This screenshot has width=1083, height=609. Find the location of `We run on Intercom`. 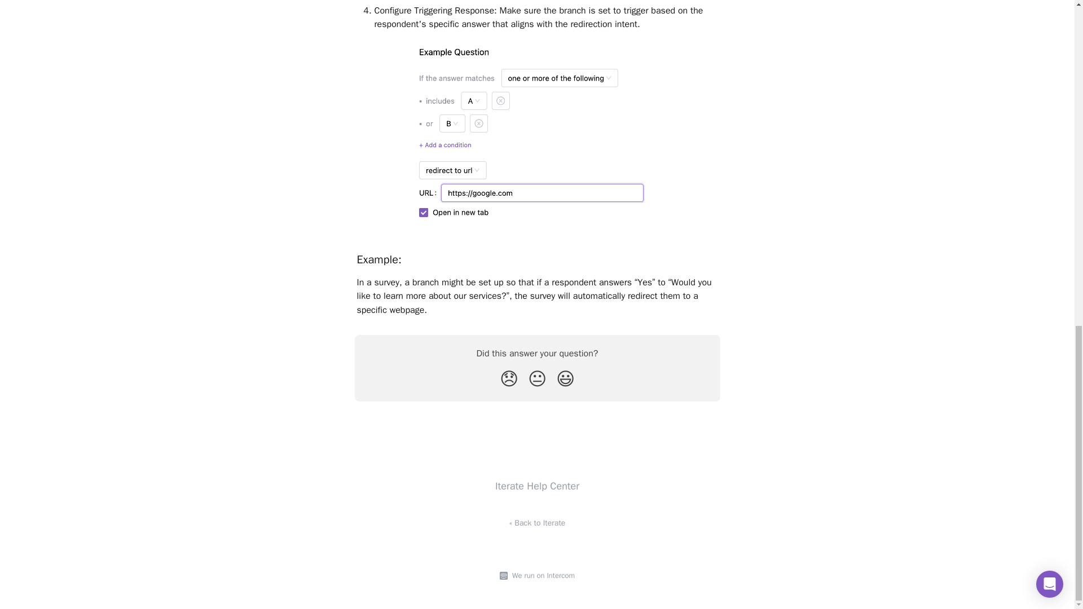

We run on Intercom is located at coordinates (541, 576).